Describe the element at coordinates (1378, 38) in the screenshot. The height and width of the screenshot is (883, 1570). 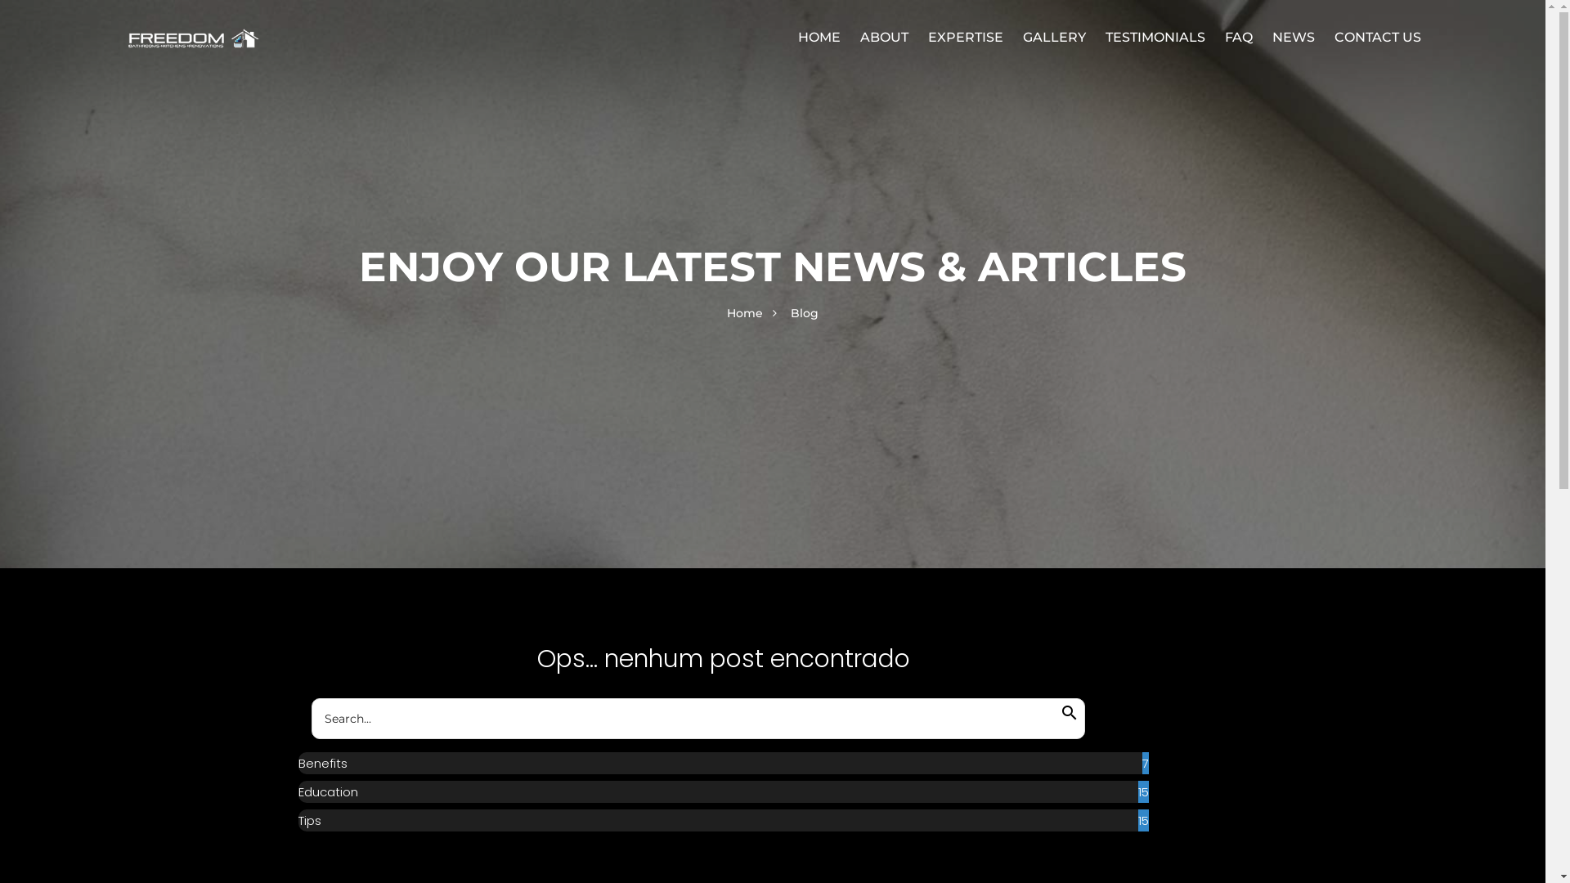
I see `CONTACT US` at that location.